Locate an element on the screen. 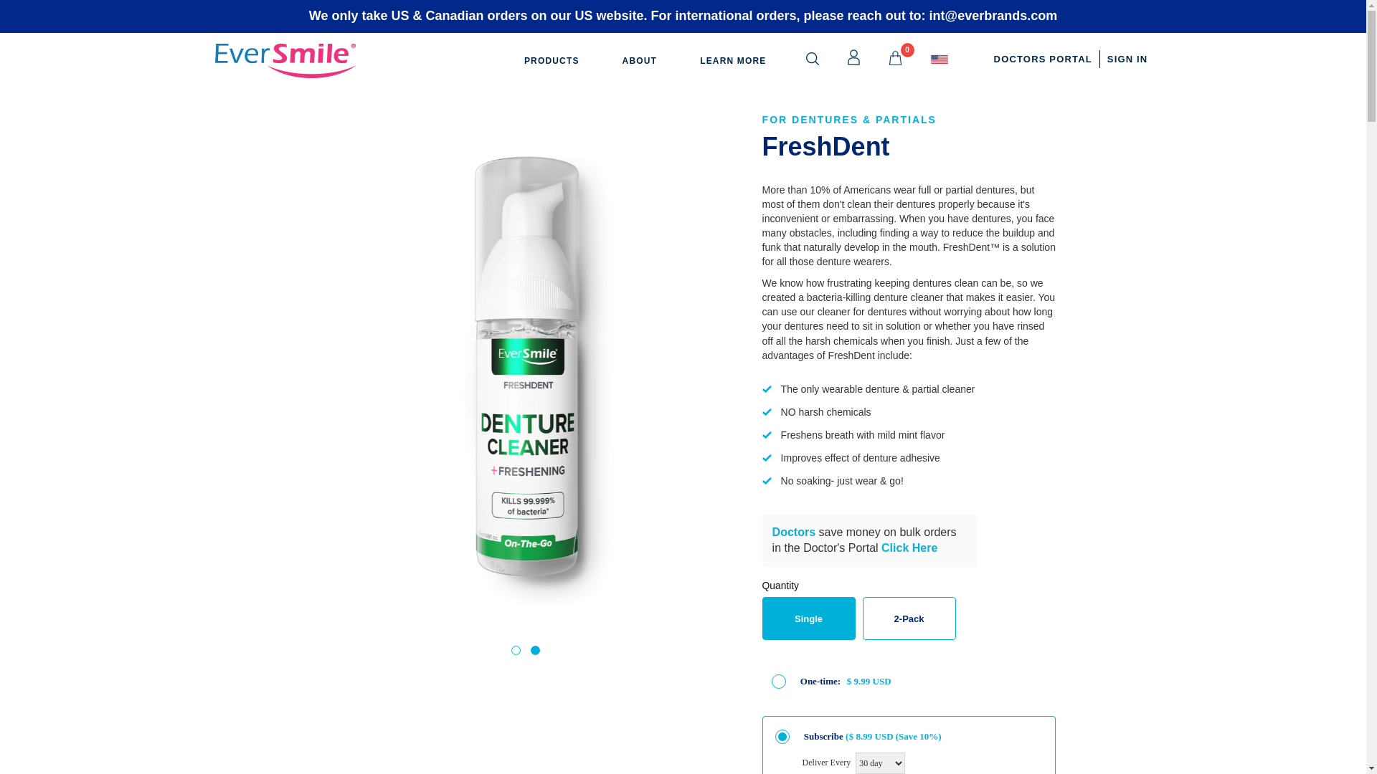 This screenshot has width=1377, height=774. PRODUCTS is located at coordinates (552, 61).